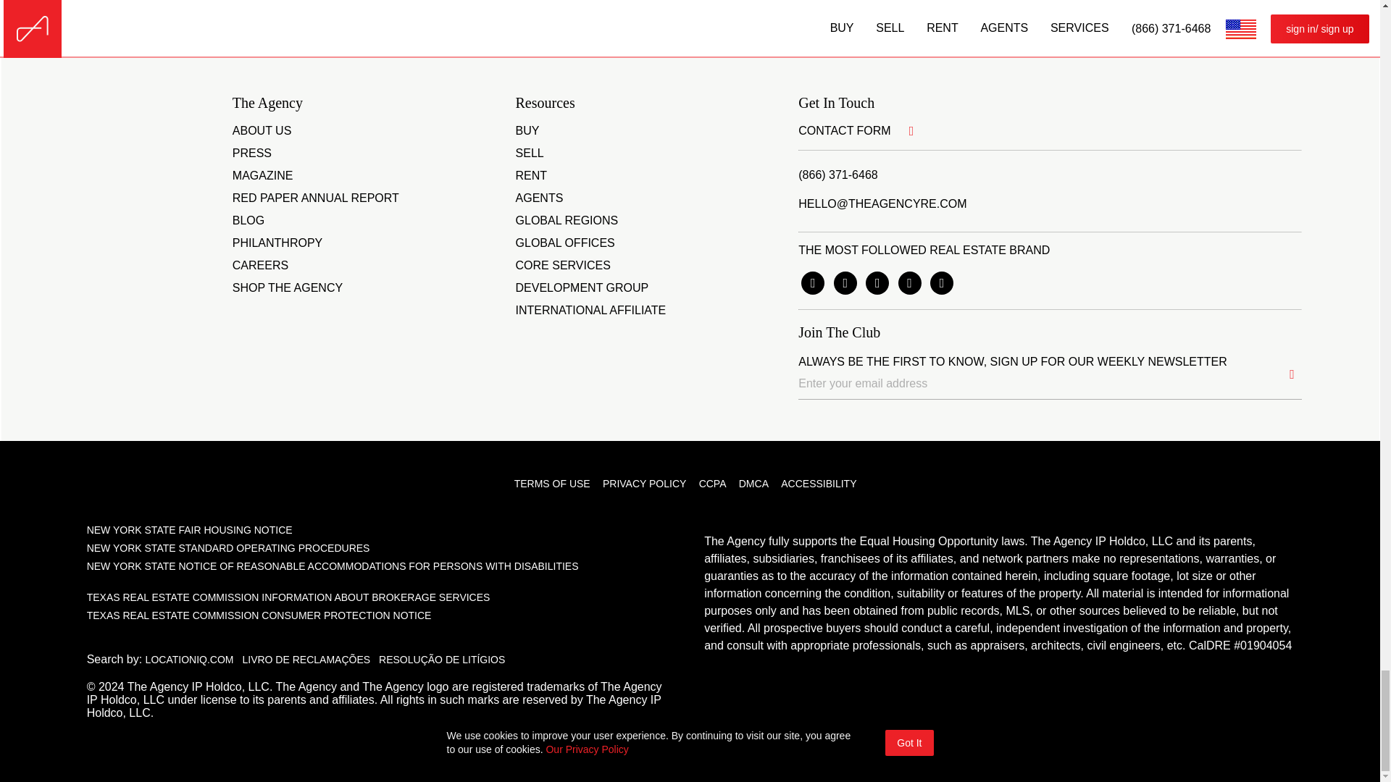  Describe the element at coordinates (277, 243) in the screenshot. I see `PHILANTHROPY` at that location.